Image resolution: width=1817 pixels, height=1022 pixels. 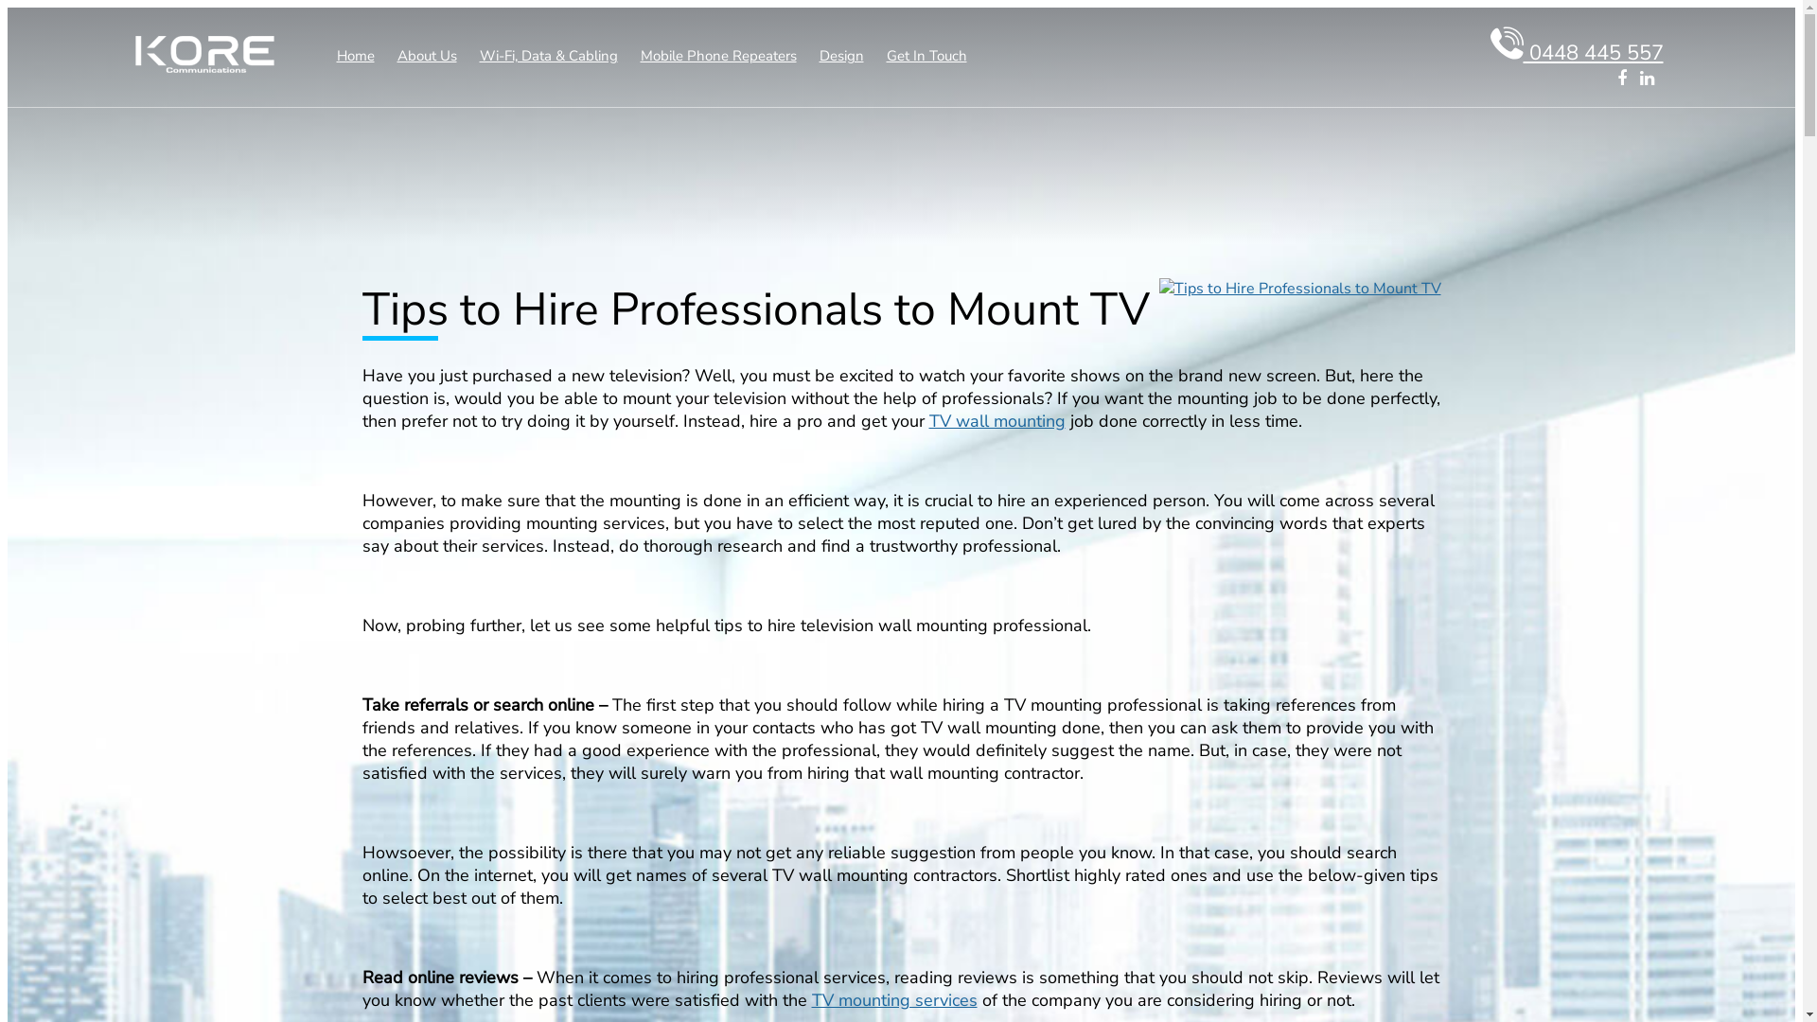 I want to click on Home, so click(x=356, y=56).